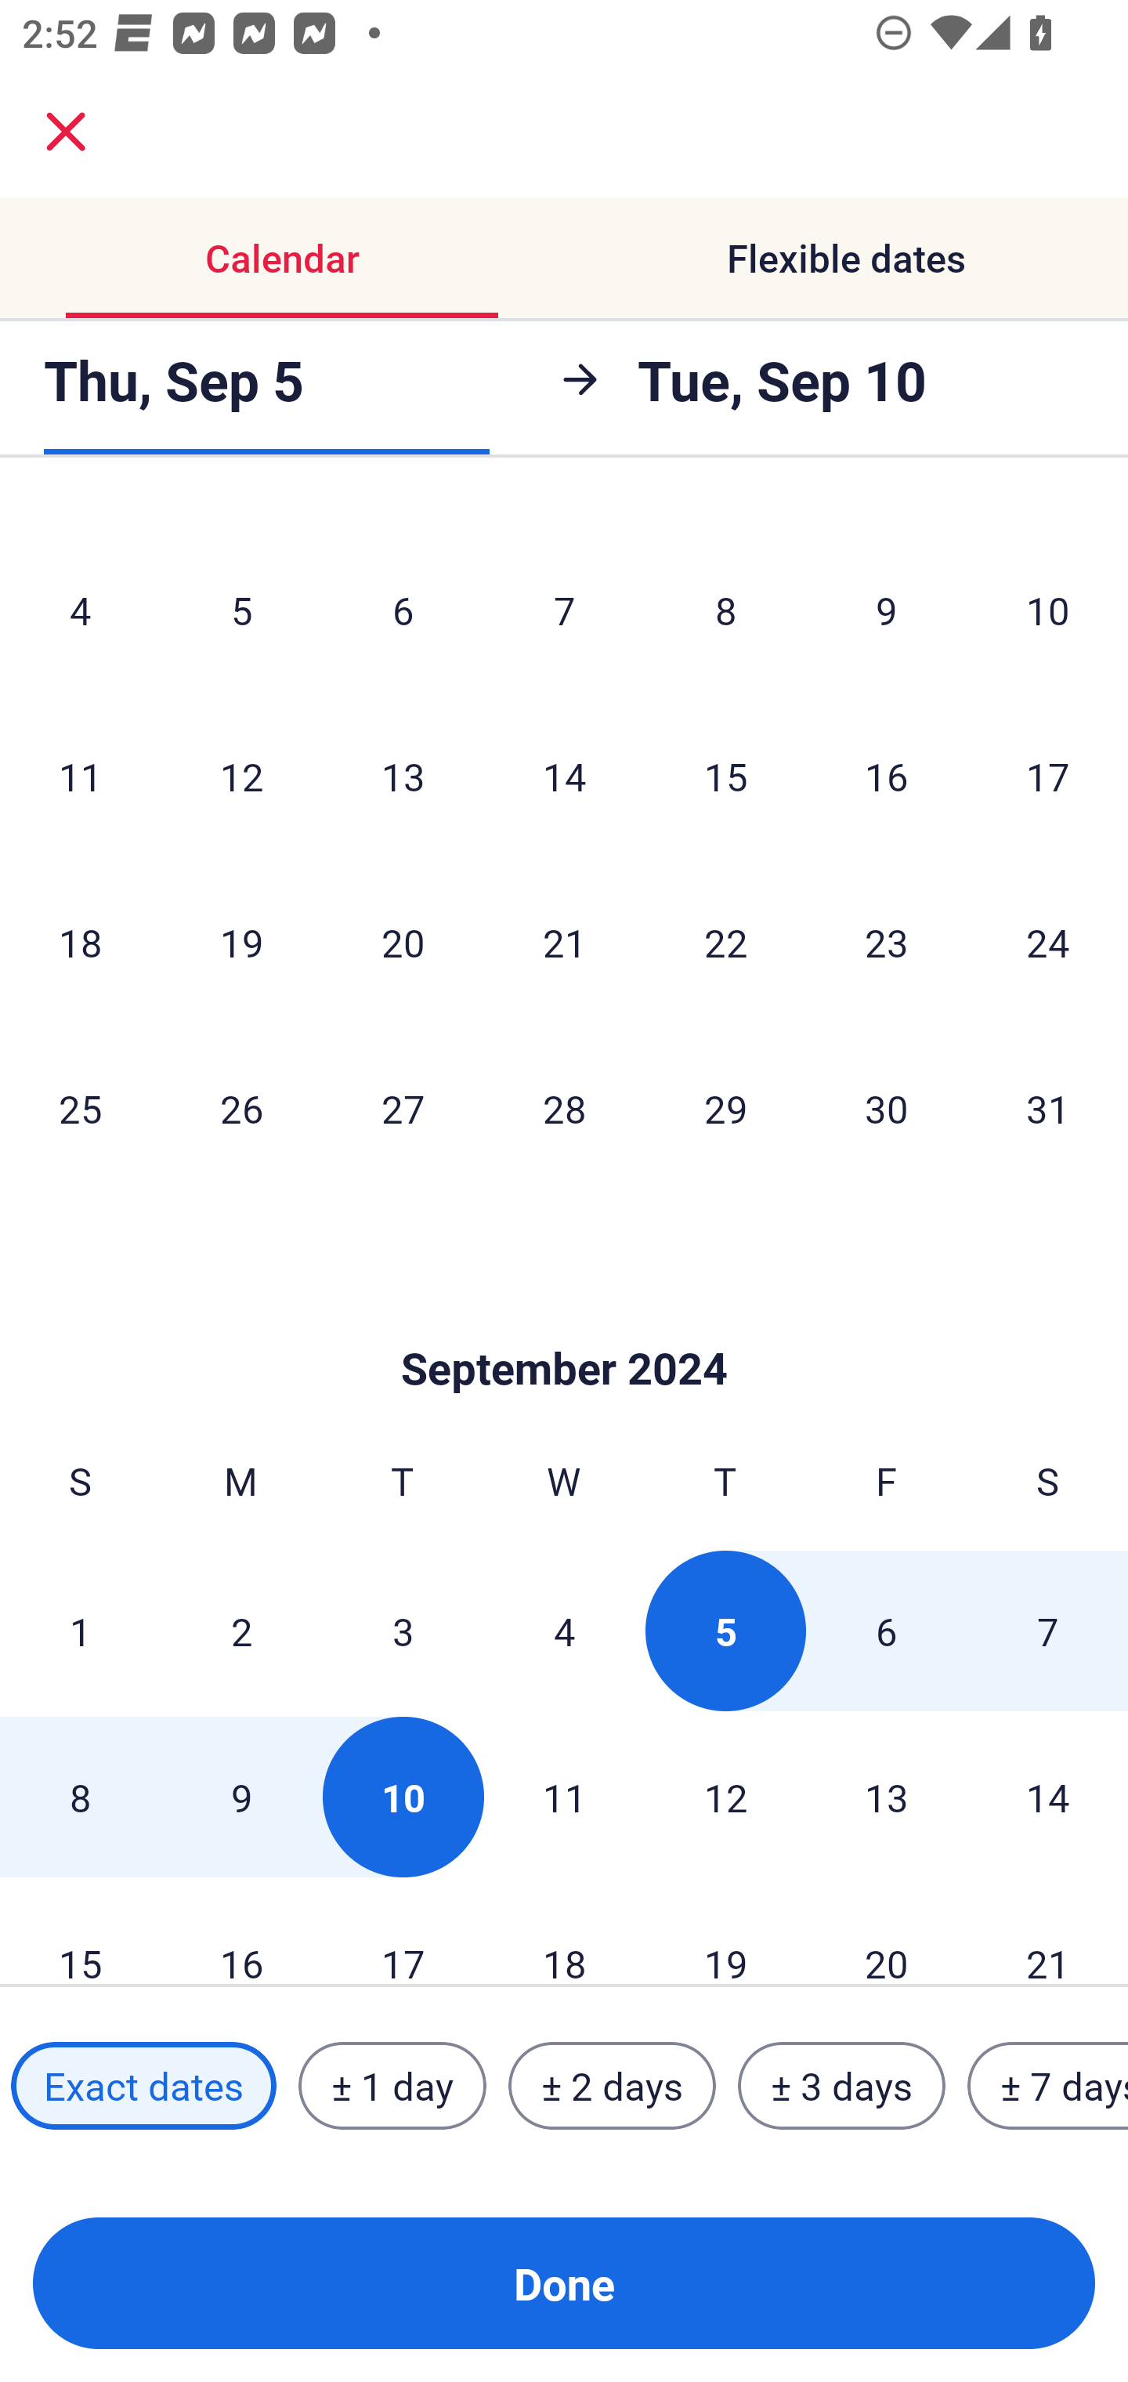 The height and width of the screenshot is (2382, 1128). I want to click on 16 Monday, September 16, 2024, so click(241, 1932).